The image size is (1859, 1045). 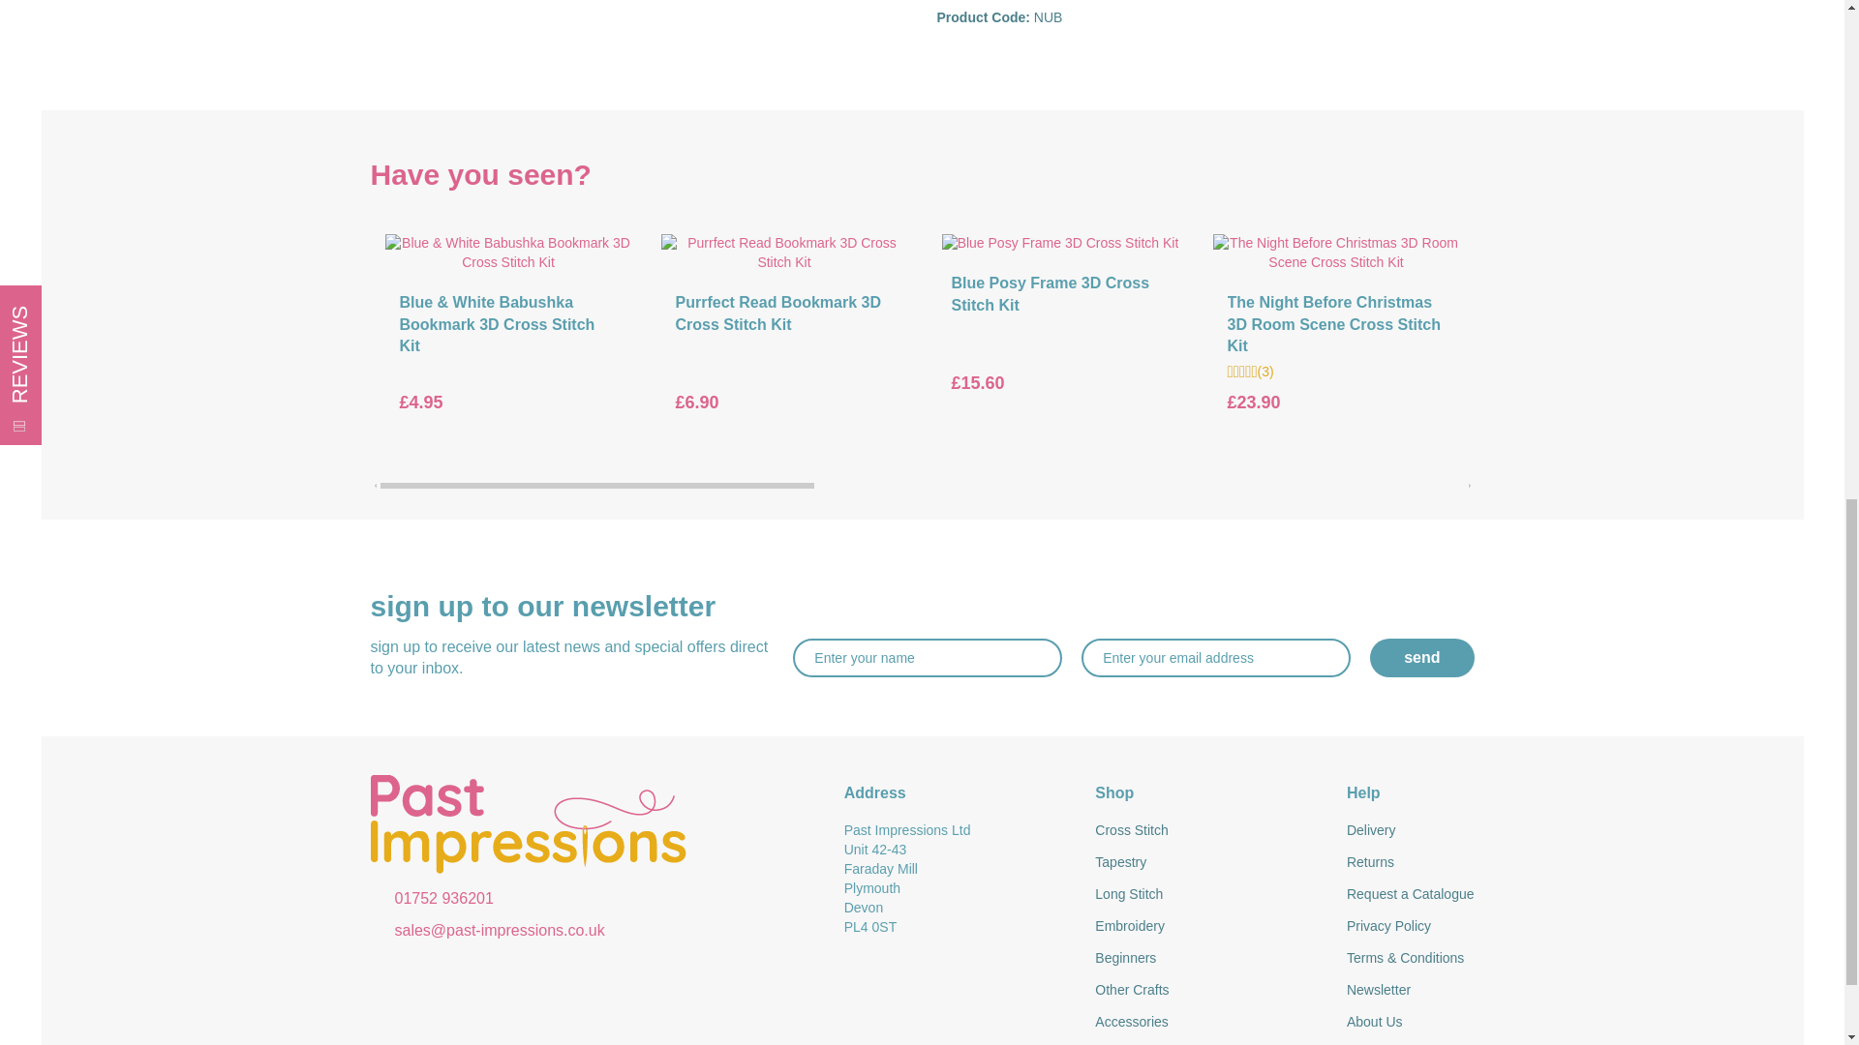 I want to click on Tapestry, so click(x=1206, y=863).